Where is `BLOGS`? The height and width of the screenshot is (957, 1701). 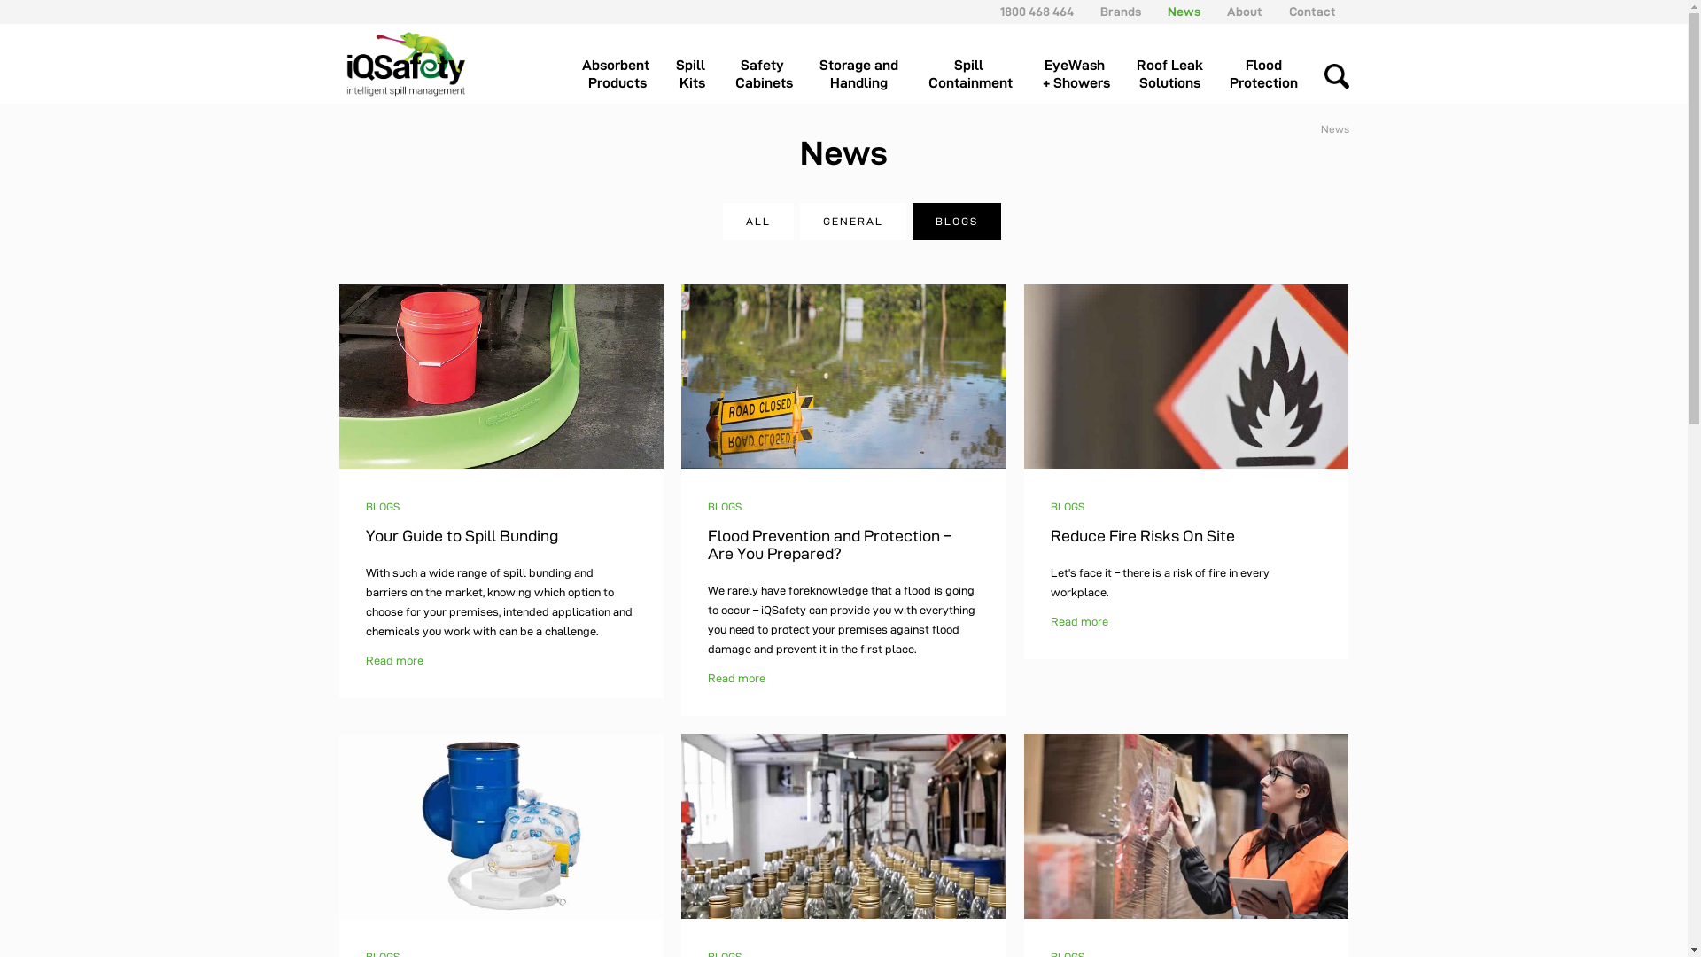 BLOGS is located at coordinates (1068, 507).